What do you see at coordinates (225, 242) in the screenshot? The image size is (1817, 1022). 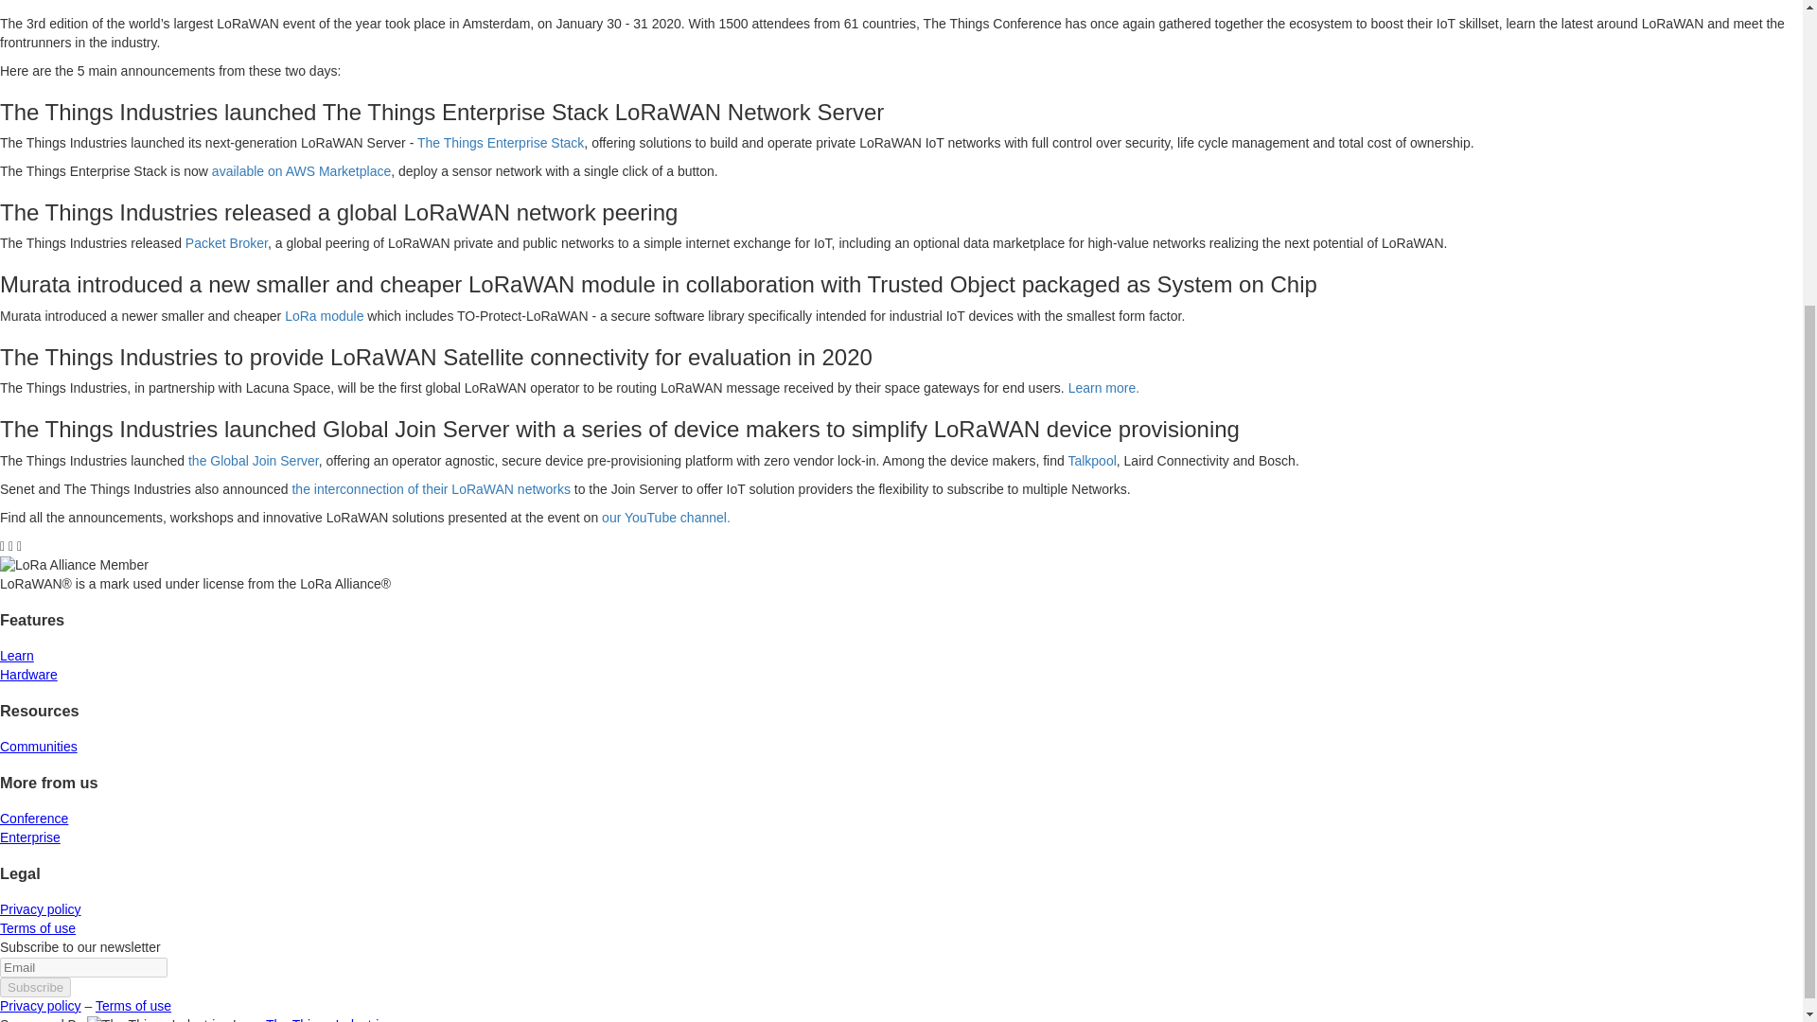 I see `Packet Broker` at bounding box center [225, 242].